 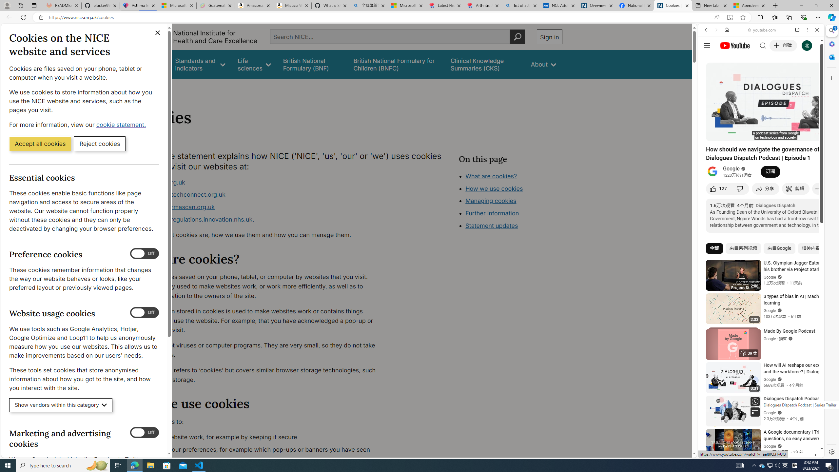 I want to click on What are cookies?, so click(x=491, y=176).